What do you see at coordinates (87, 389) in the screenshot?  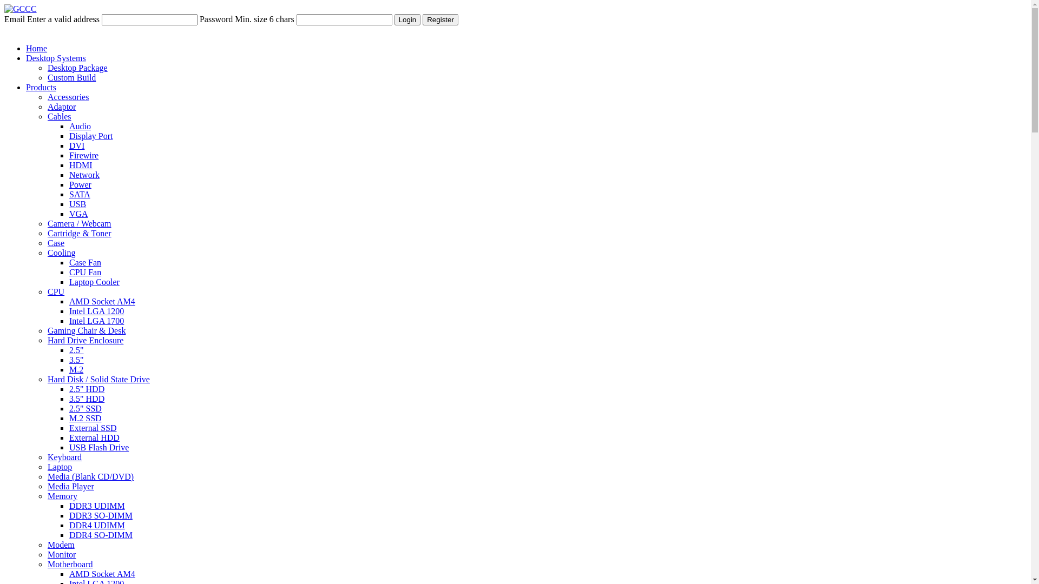 I see `2.5" HDD` at bounding box center [87, 389].